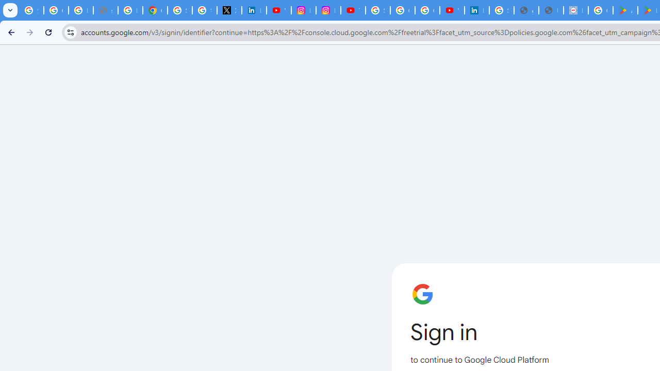  I want to click on google_privacy_policy_en.pdf, so click(526, 10).